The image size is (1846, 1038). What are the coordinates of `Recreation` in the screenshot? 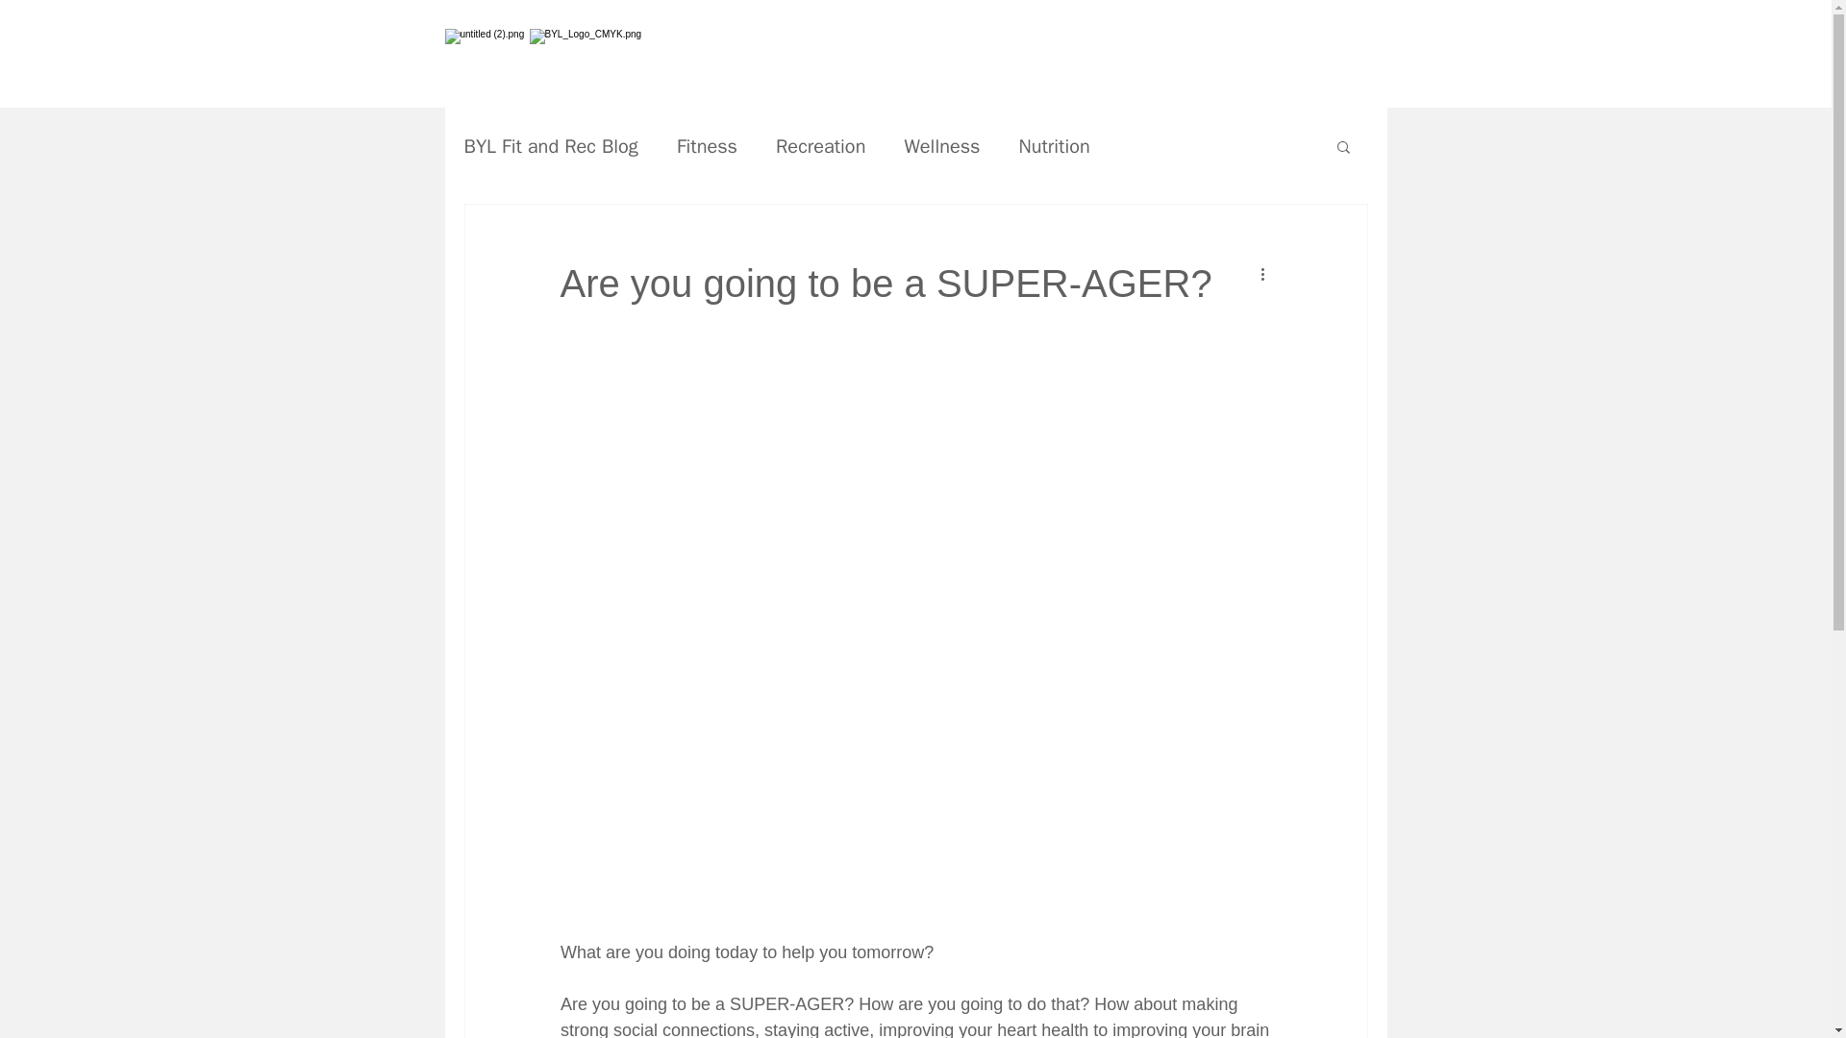 It's located at (820, 146).